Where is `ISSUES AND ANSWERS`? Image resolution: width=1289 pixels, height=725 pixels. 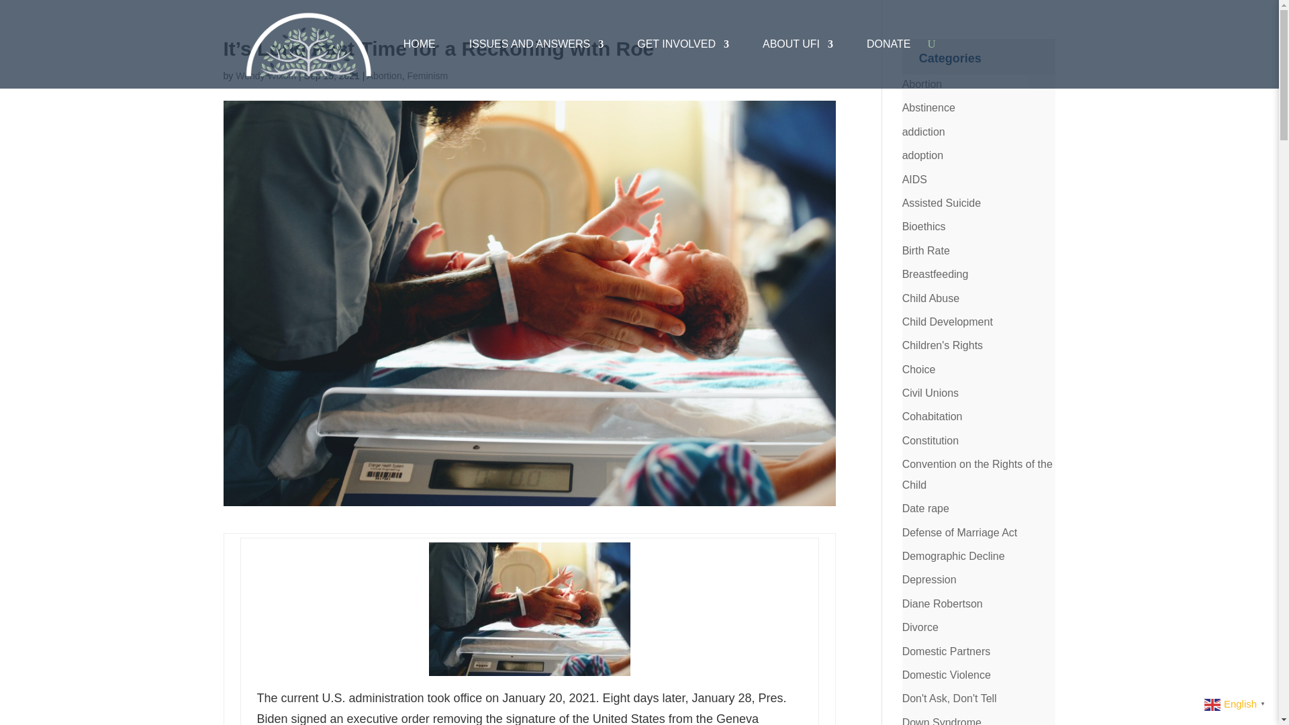 ISSUES AND ANSWERS is located at coordinates (536, 44).